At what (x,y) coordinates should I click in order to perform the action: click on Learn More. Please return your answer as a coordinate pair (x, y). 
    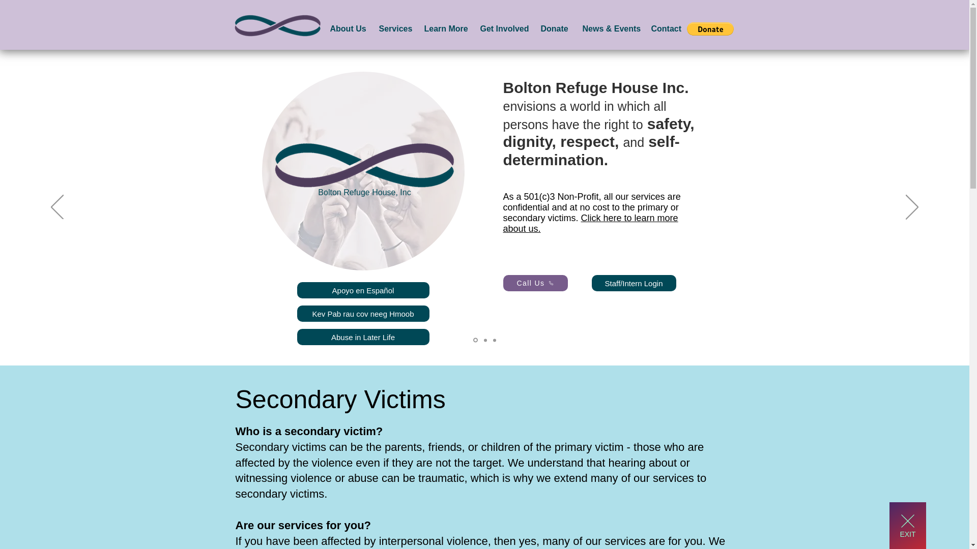
    Looking at the image, I should click on (444, 29).